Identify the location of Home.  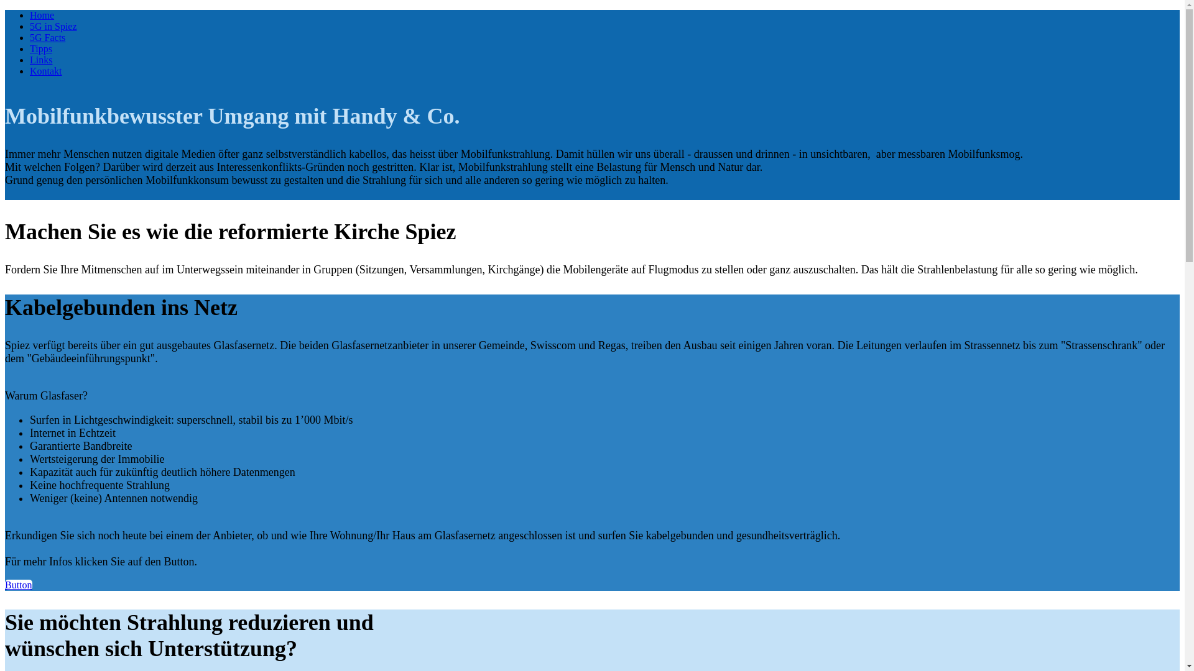
(42, 15).